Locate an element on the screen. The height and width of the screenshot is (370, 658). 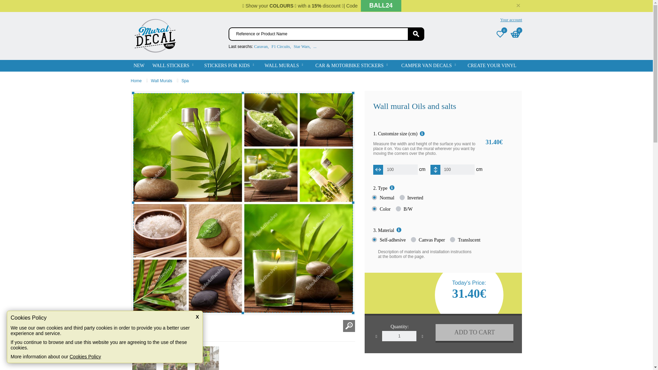
Your account is located at coordinates (509, 20).